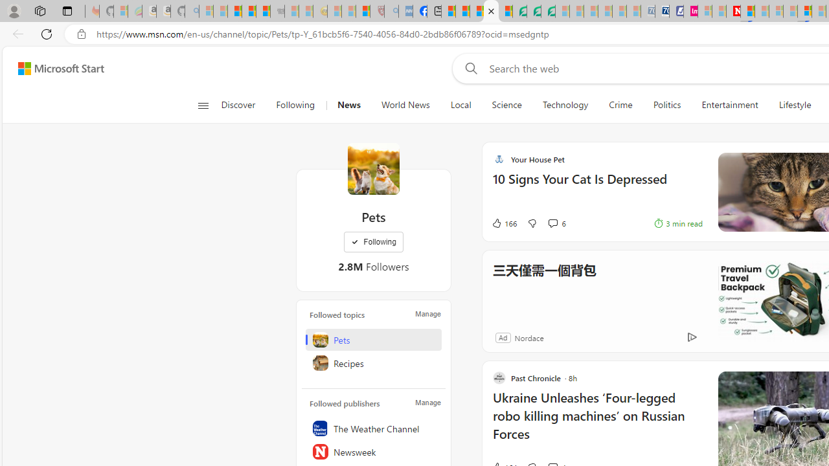  What do you see at coordinates (556, 223) in the screenshot?
I see `View comments 6 Comment` at bounding box center [556, 223].